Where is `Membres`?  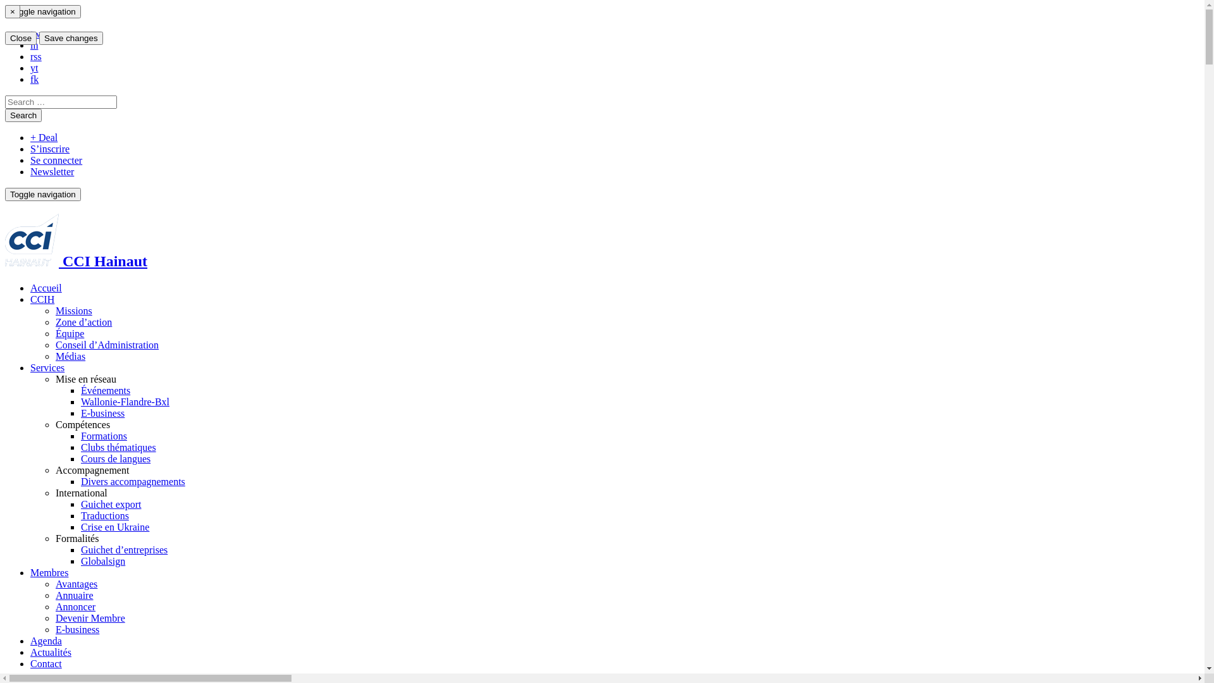 Membres is located at coordinates (49, 573).